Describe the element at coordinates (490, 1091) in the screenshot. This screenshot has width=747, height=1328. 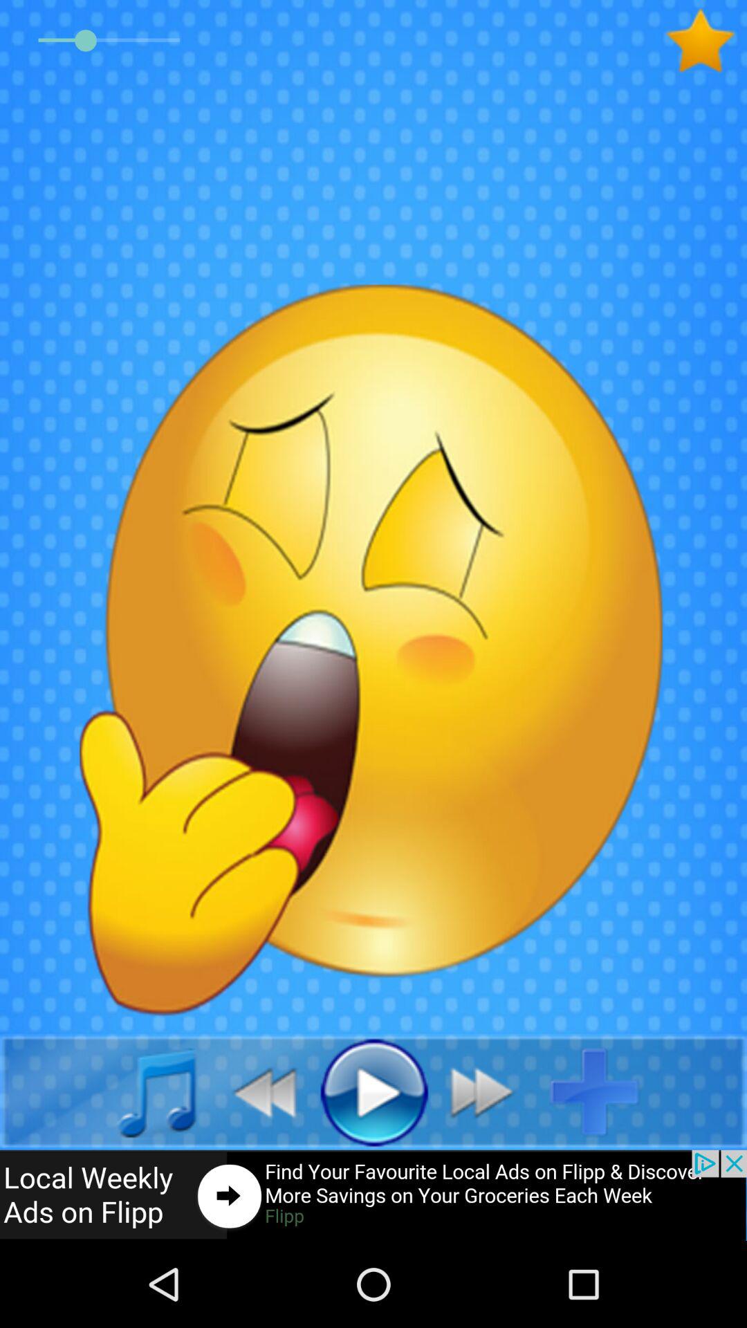
I see `click next option` at that location.